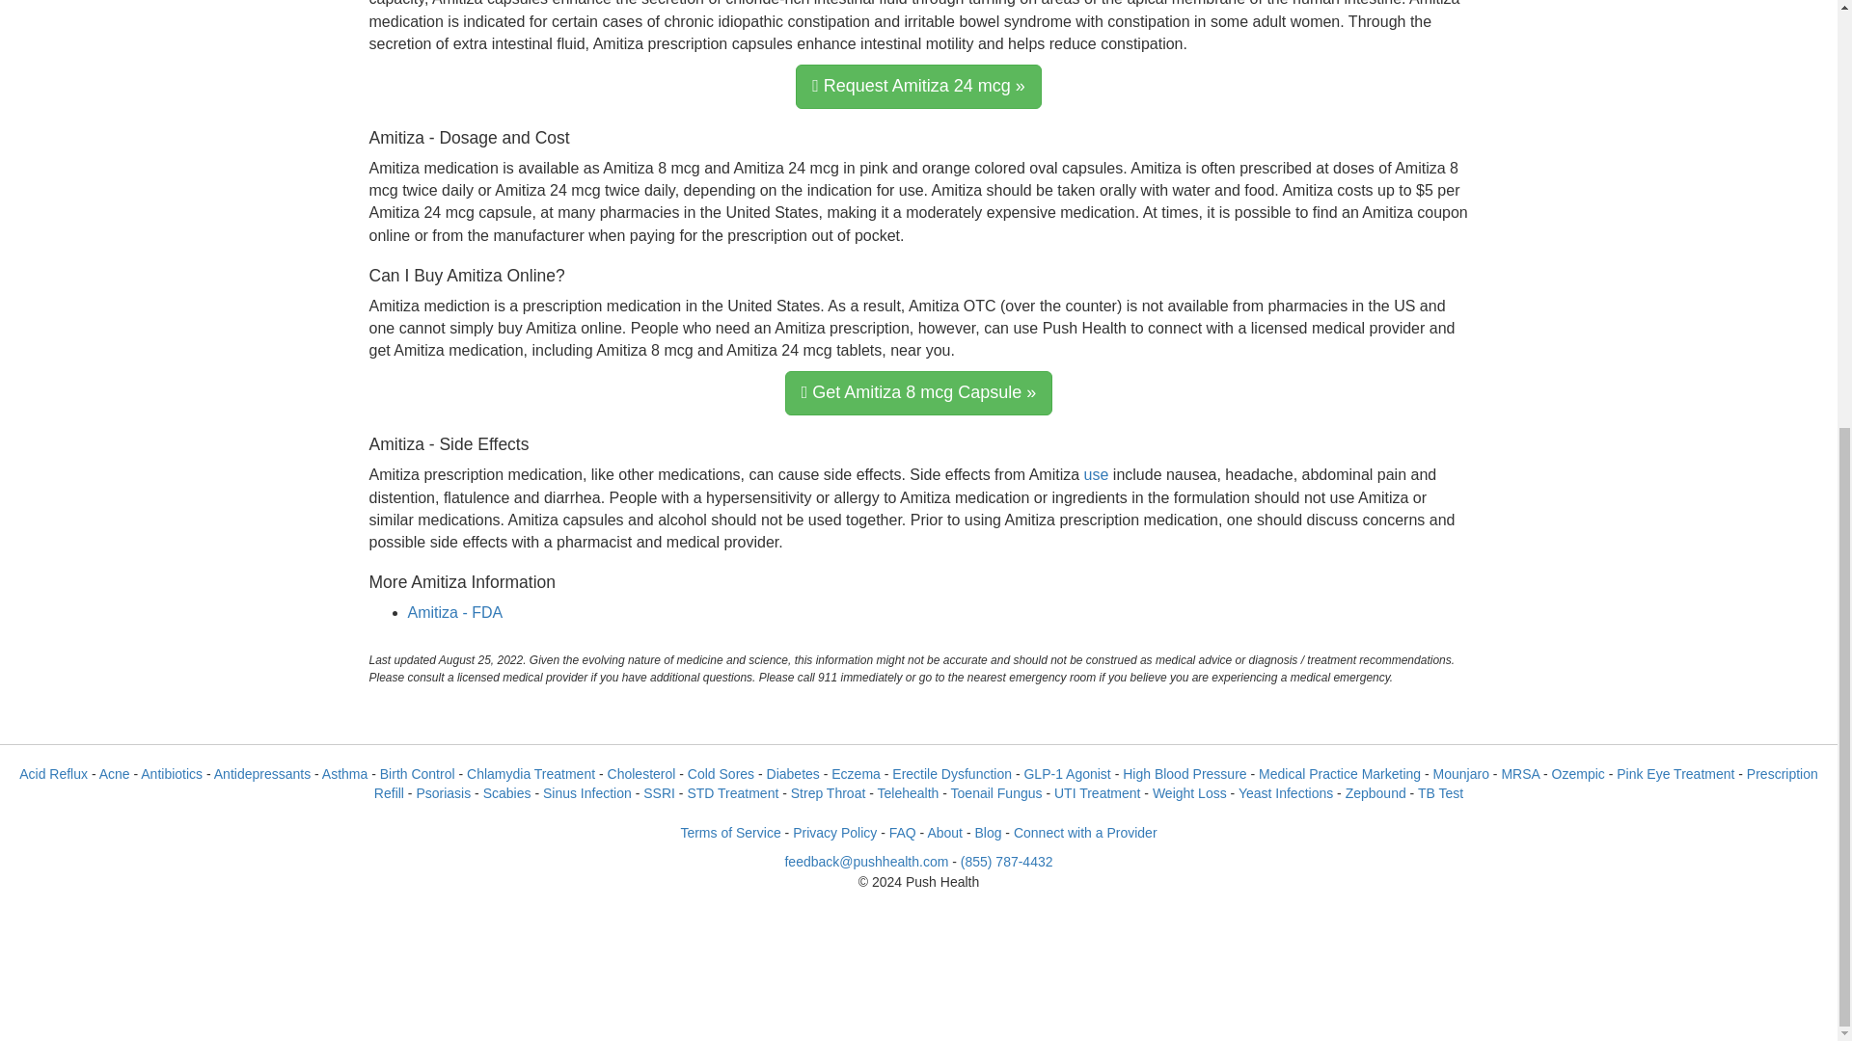 Image resolution: width=1852 pixels, height=1041 pixels. What do you see at coordinates (1578, 773) in the screenshot?
I see `Ozempic` at bounding box center [1578, 773].